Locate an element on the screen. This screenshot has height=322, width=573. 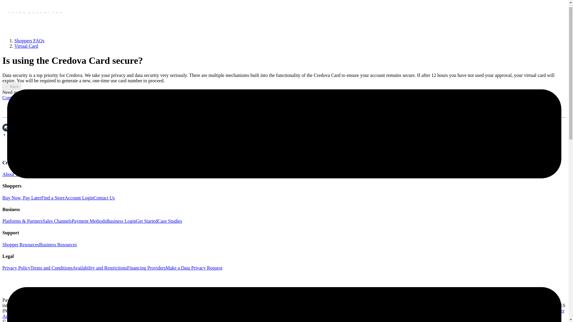
Case Studies is located at coordinates (170, 221).